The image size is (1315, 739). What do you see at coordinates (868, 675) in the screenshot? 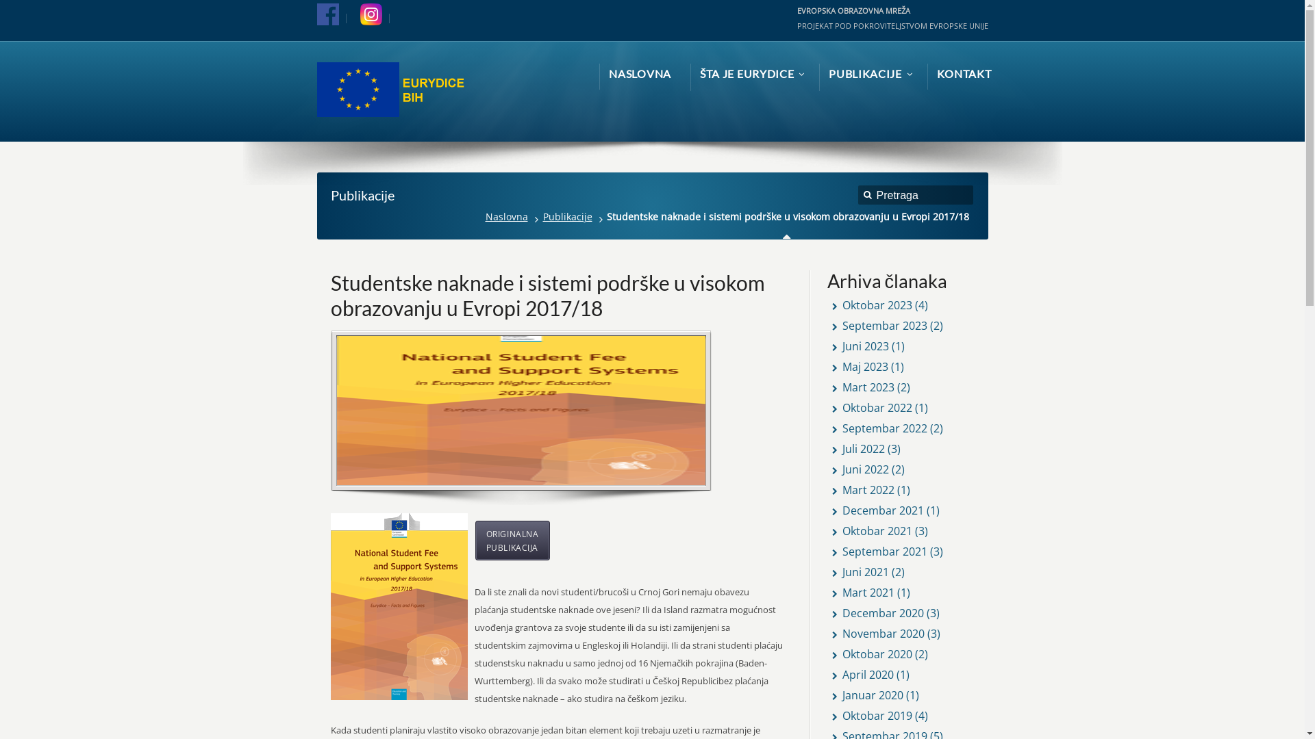
I see `April 2020` at bounding box center [868, 675].